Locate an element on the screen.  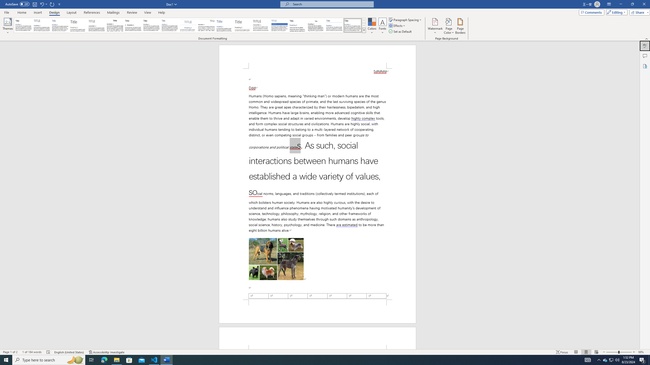
Basic (Simple) is located at coordinates (60, 25).